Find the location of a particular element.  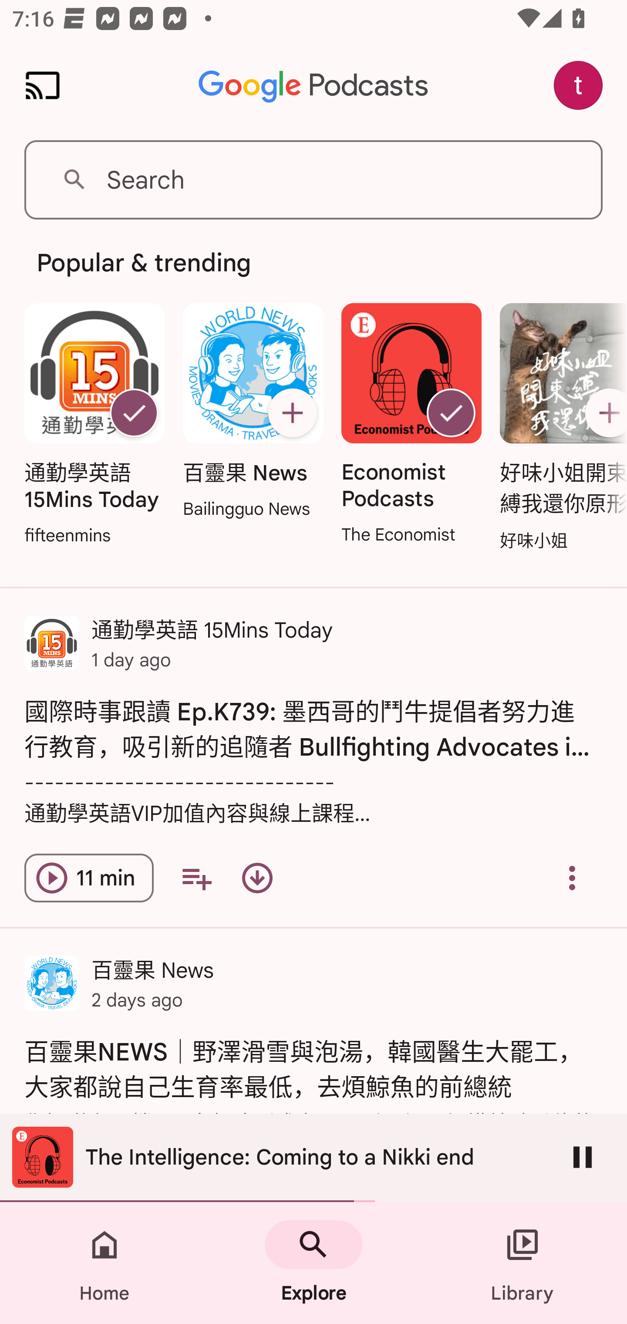

百靈果 News Subscribe 百靈果 News Bailingguo News is located at coordinates (253, 412).